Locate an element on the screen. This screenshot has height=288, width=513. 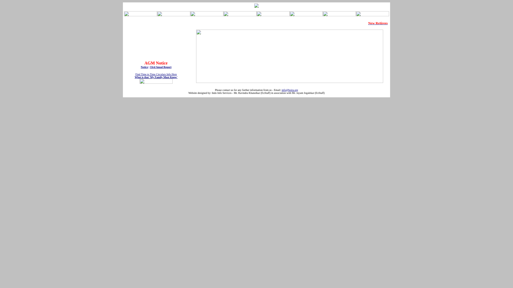
What is that 'My Family Must Know' is located at coordinates (156, 79).